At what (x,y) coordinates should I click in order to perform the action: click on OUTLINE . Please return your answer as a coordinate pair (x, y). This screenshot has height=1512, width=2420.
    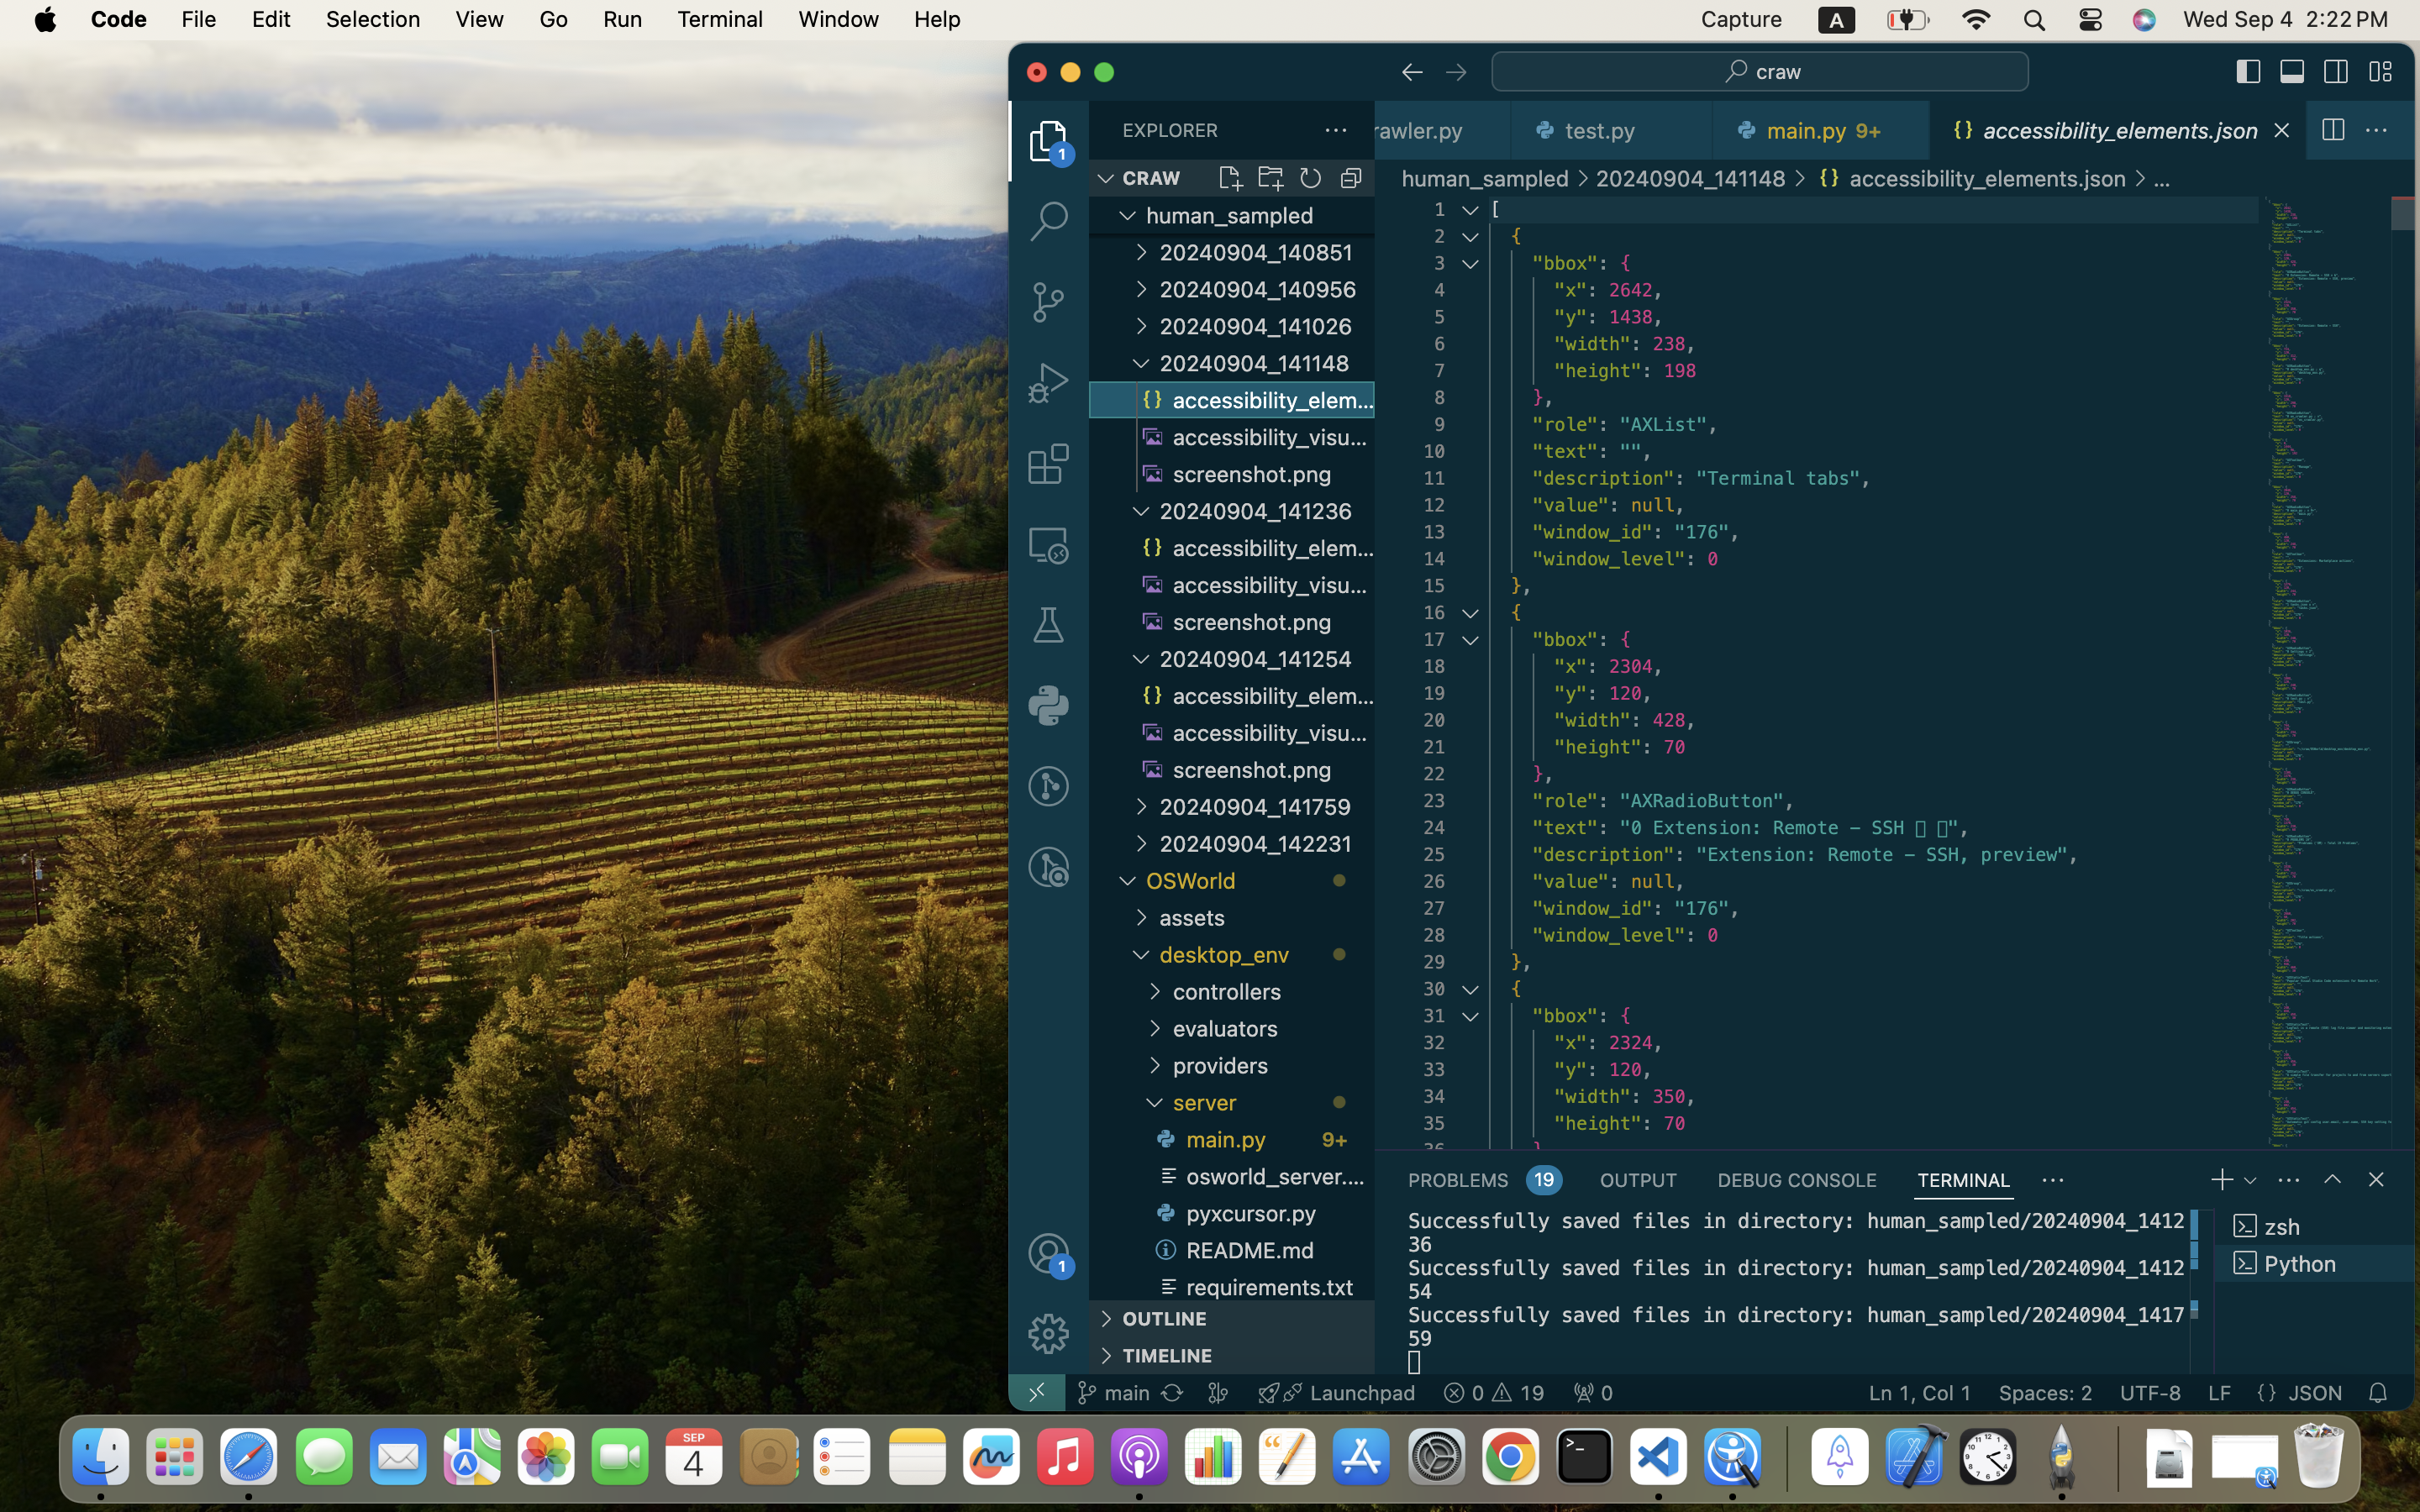
    Looking at the image, I should click on (1232, 1319).